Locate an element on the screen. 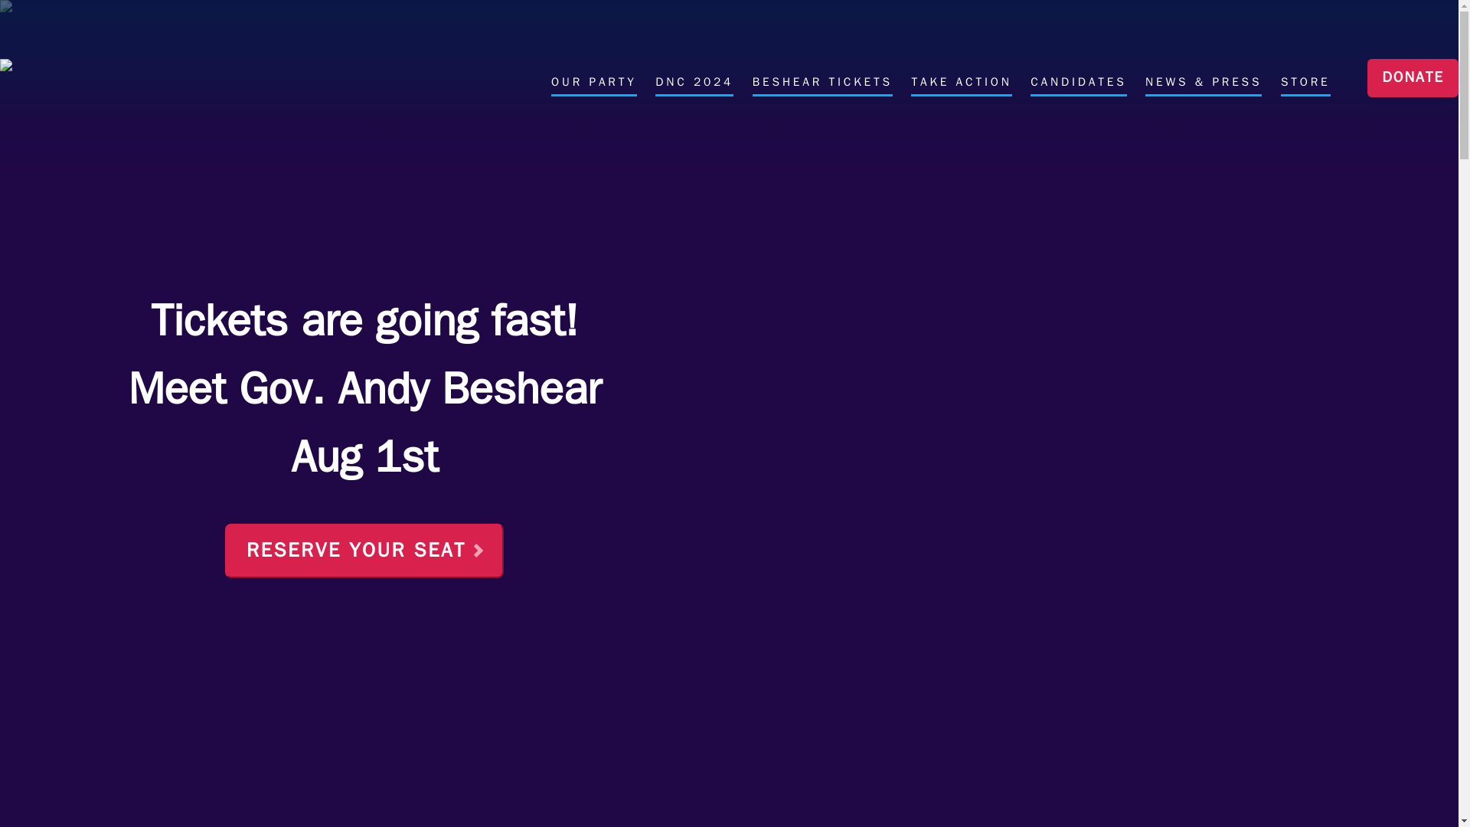  RESERVE YOUR SEAT is located at coordinates (364, 550).